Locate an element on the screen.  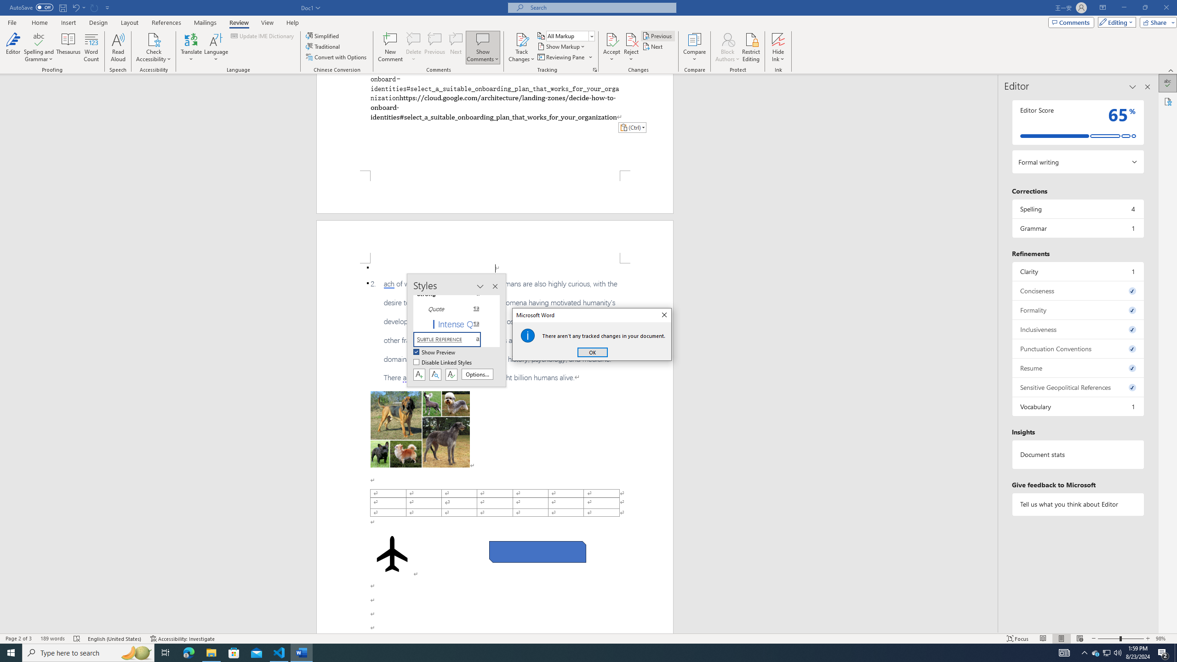
Hide Ink is located at coordinates (778, 39).